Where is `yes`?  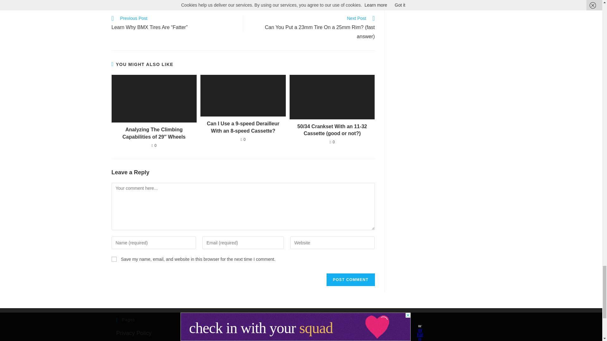 yes is located at coordinates (114, 259).